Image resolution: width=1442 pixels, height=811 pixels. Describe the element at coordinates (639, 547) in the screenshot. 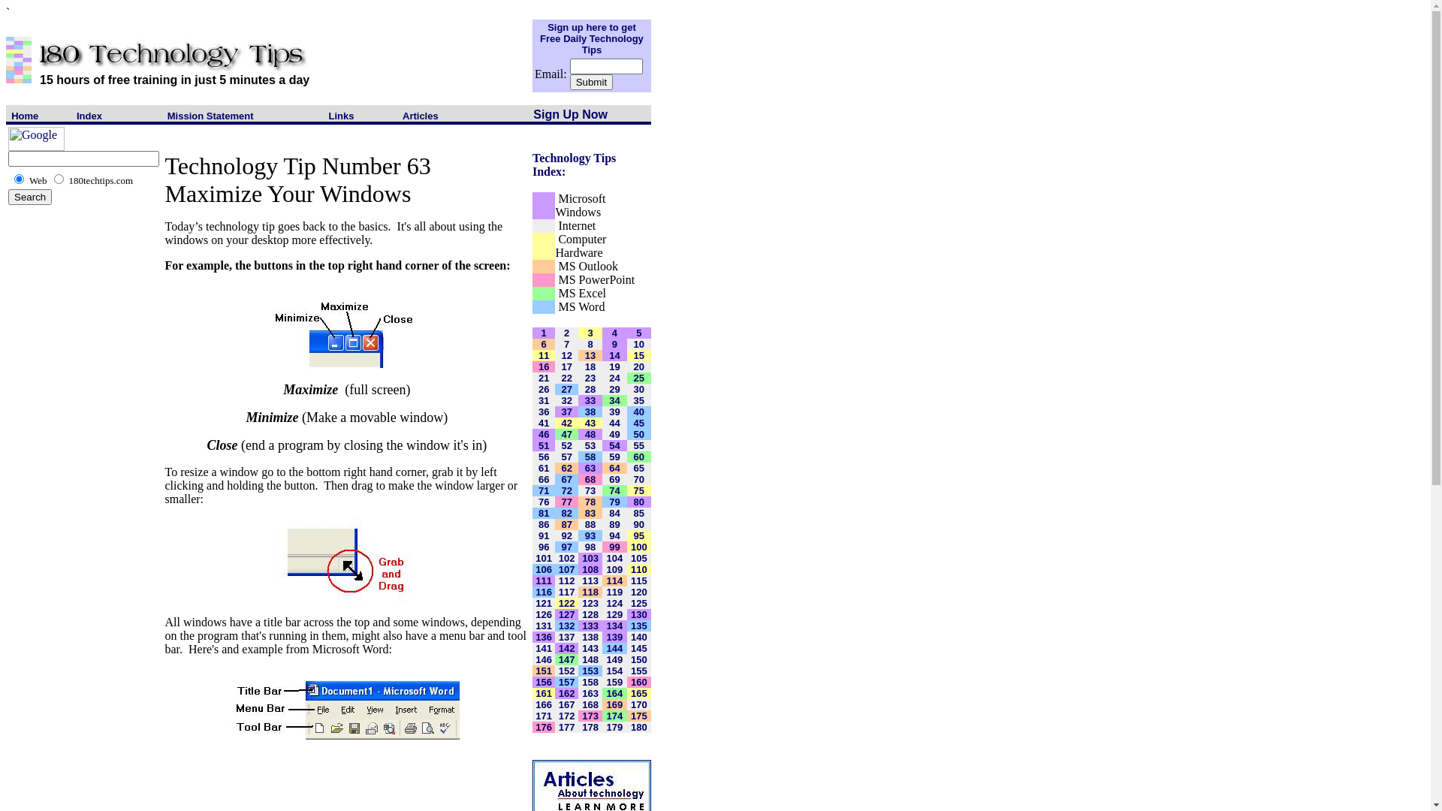

I see `100` at that location.